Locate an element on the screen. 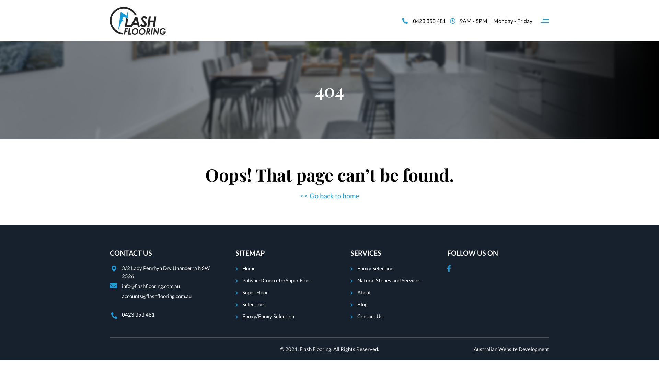 This screenshot has width=659, height=370. About is located at coordinates (364, 292).